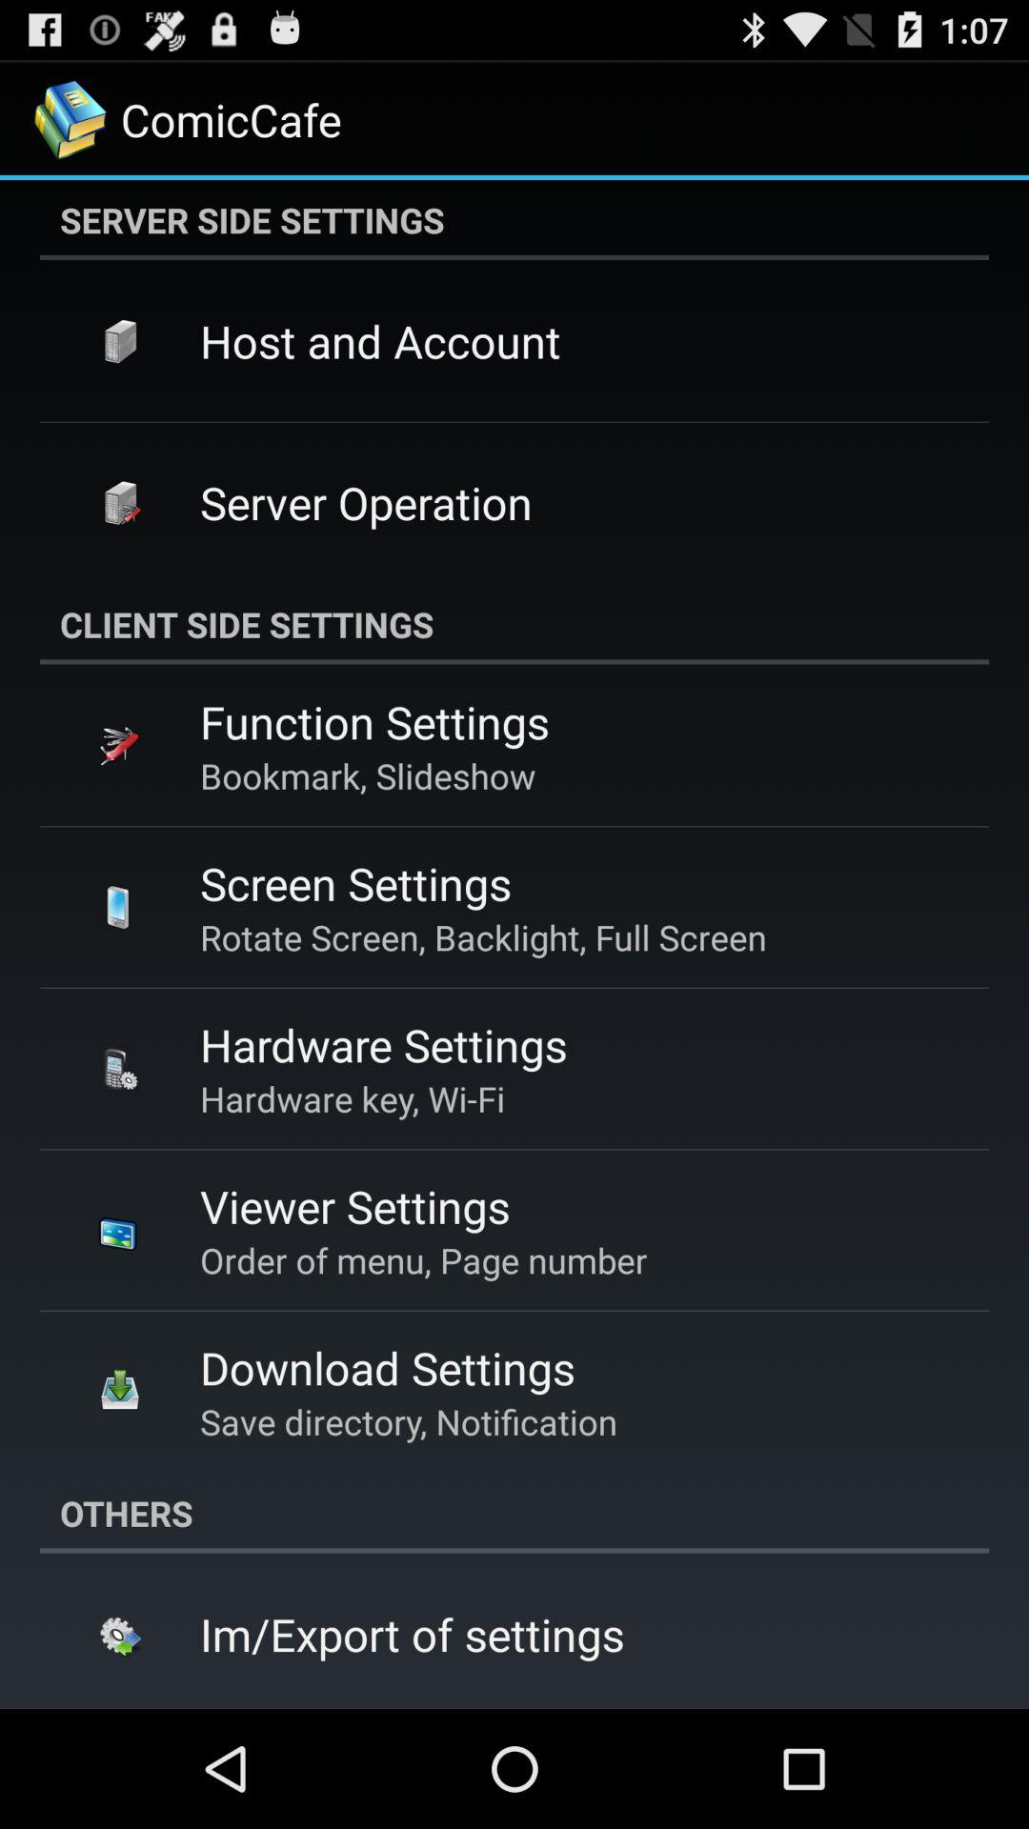 The width and height of the screenshot is (1029, 1829). What do you see at coordinates (374, 722) in the screenshot?
I see `press app above the bookmark, slideshow` at bounding box center [374, 722].